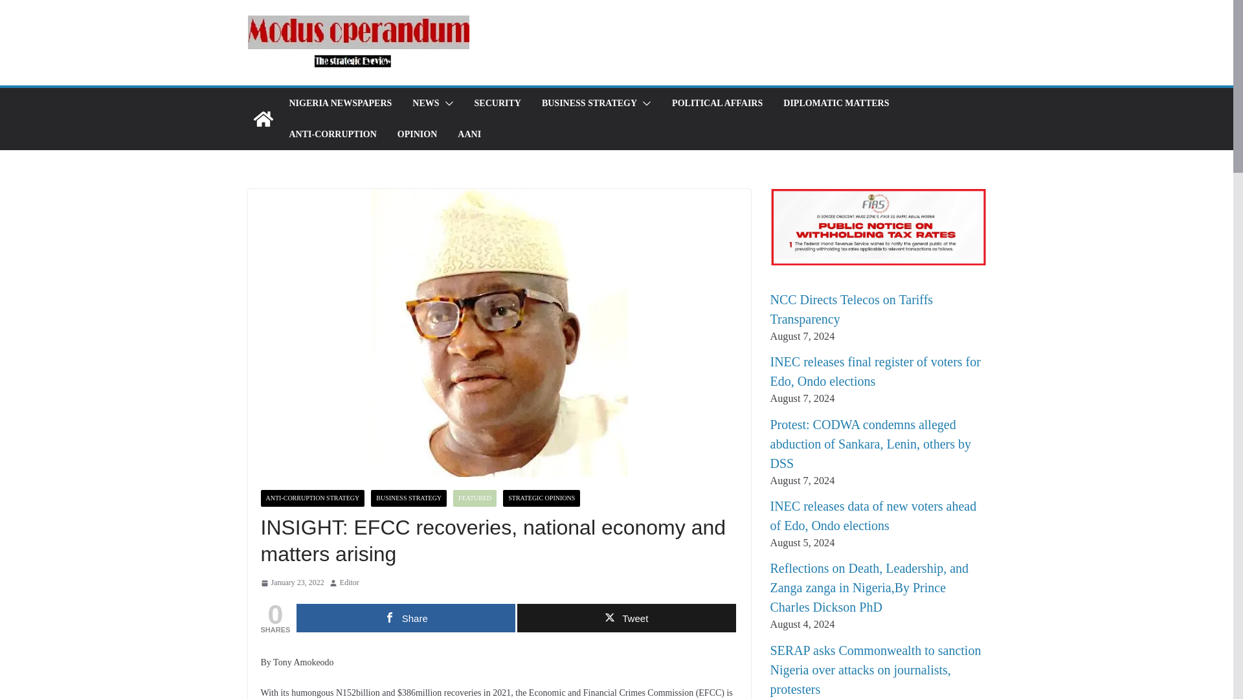  Describe the element at coordinates (332, 135) in the screenshot. I see `ANTI-CORRUPTION` at that location.